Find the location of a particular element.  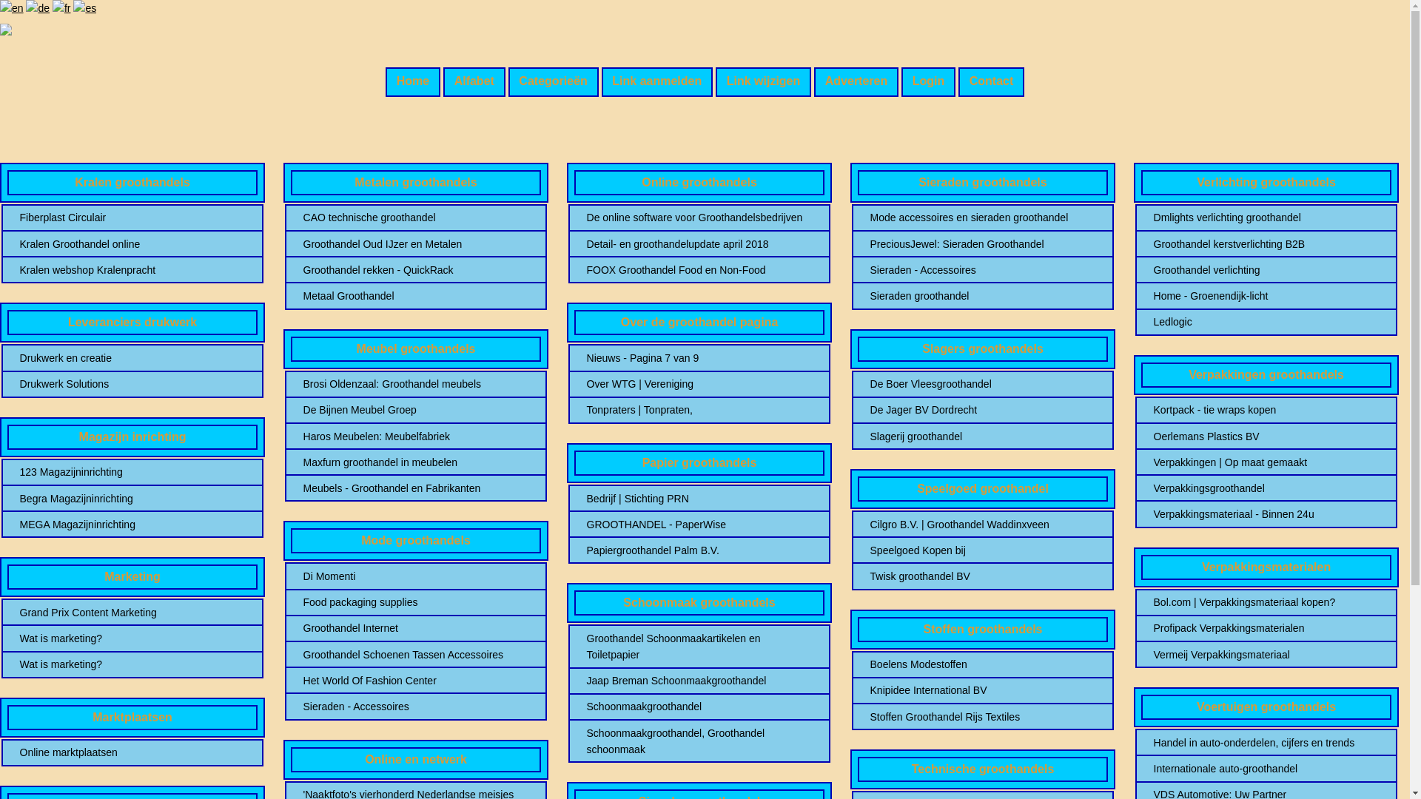

Food packaging supplies is located at coordinates (416, 602).